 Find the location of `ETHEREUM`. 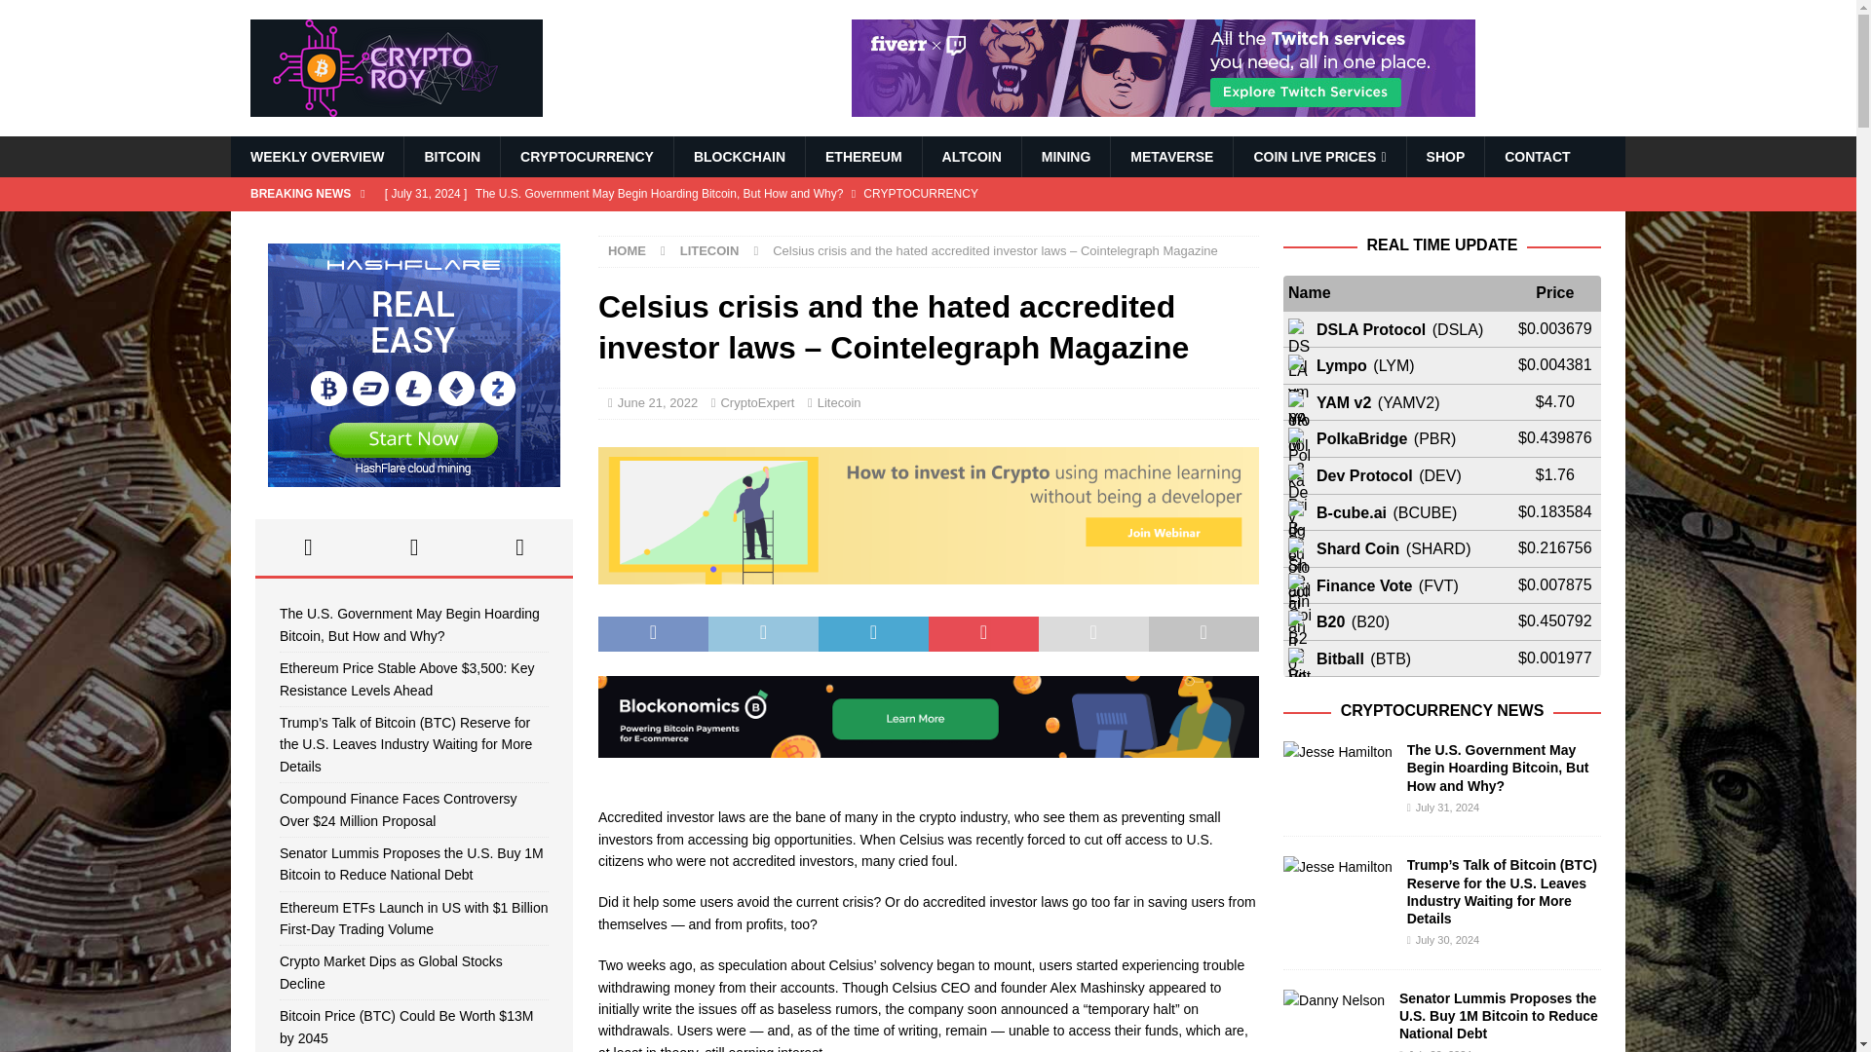

ETHEREUM is located at coordinates (863, 157).